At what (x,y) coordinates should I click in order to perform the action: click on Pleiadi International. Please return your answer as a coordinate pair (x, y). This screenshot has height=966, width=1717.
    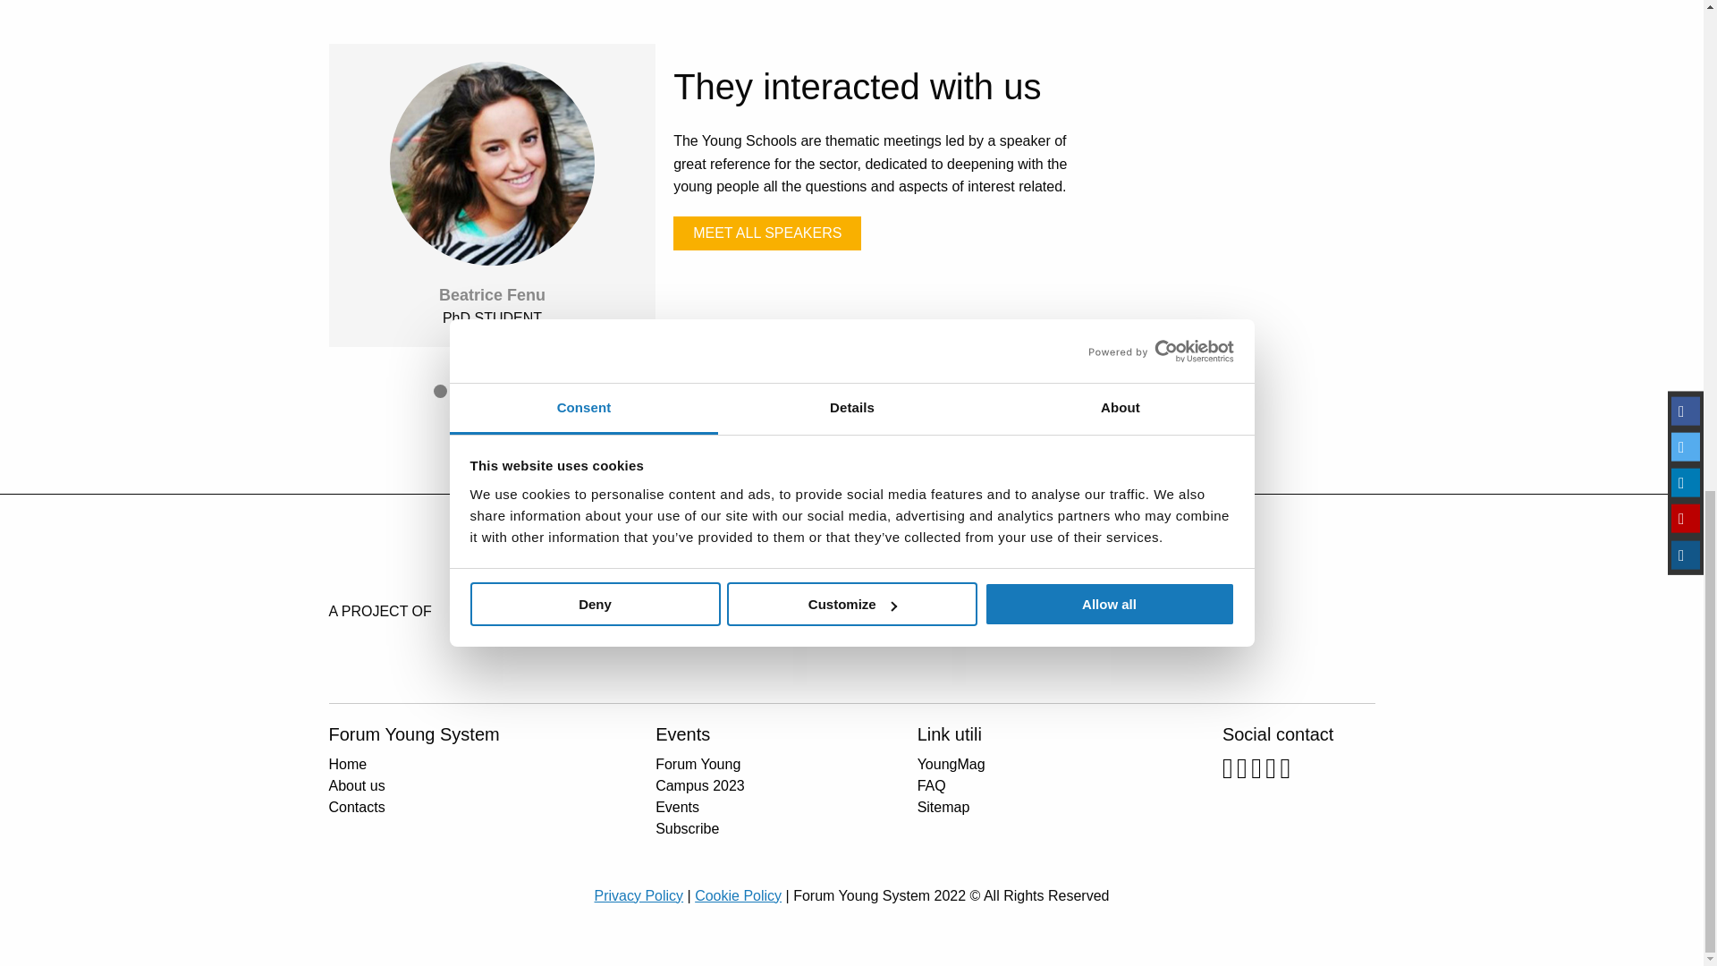
    Looking at the image, I should click on (574, 612).